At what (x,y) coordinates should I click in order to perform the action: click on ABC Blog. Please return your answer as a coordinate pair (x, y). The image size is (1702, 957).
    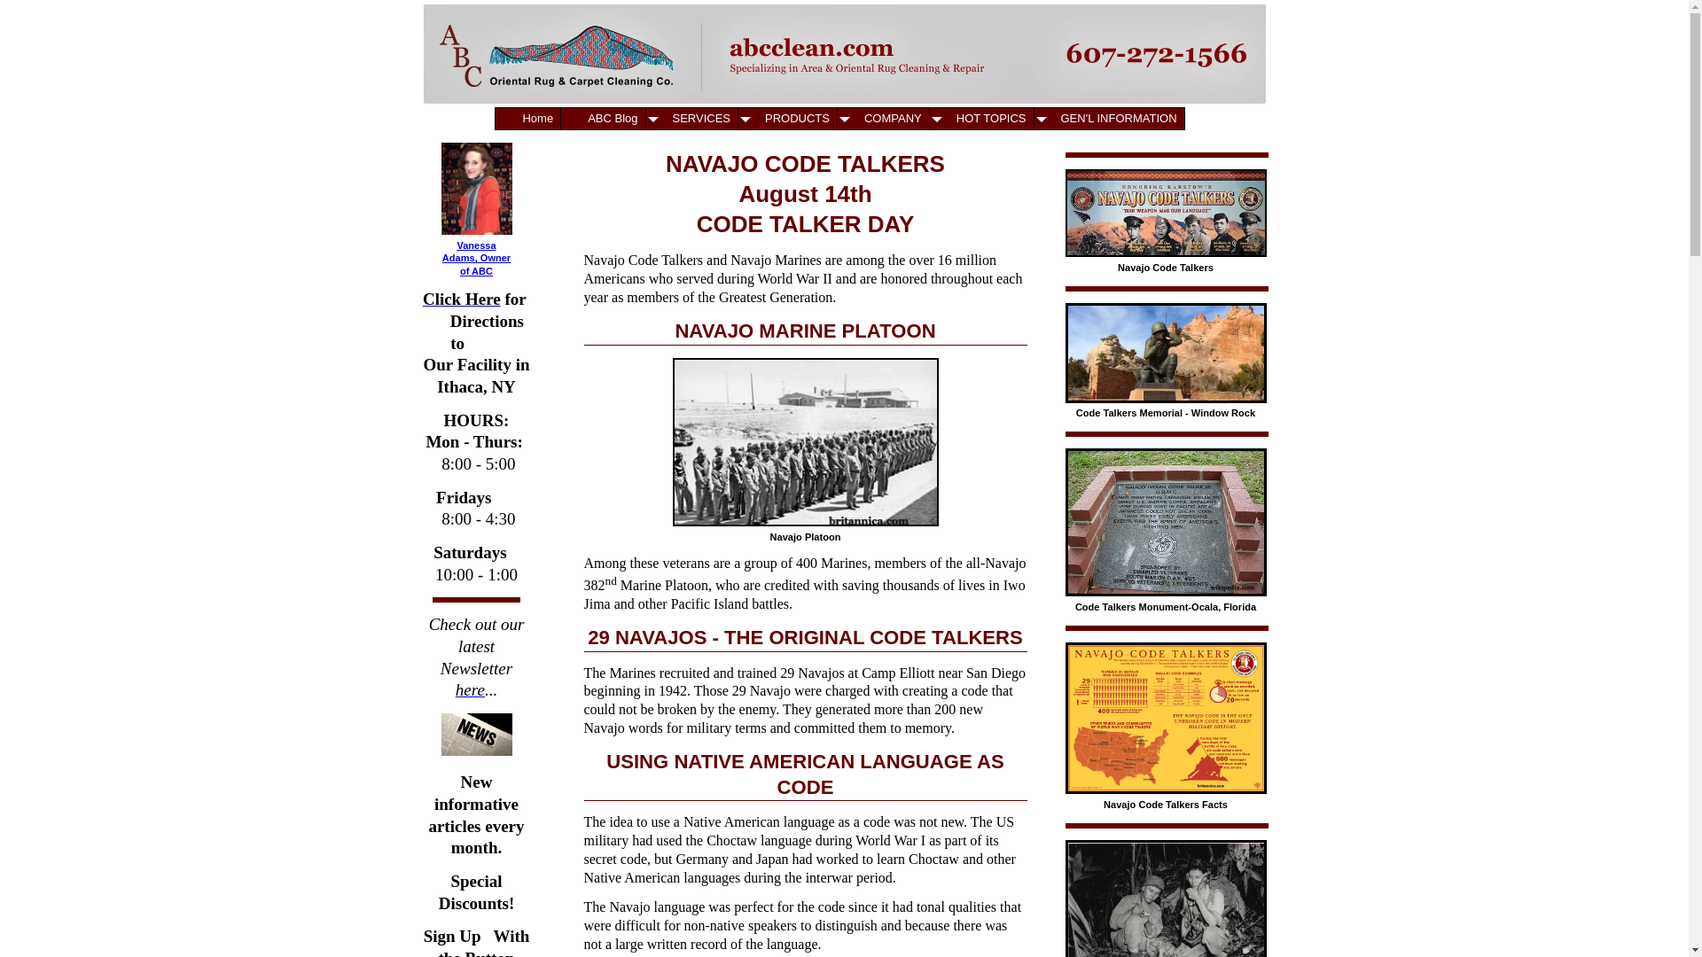
    Looking at the image, I should click on (603, 119).